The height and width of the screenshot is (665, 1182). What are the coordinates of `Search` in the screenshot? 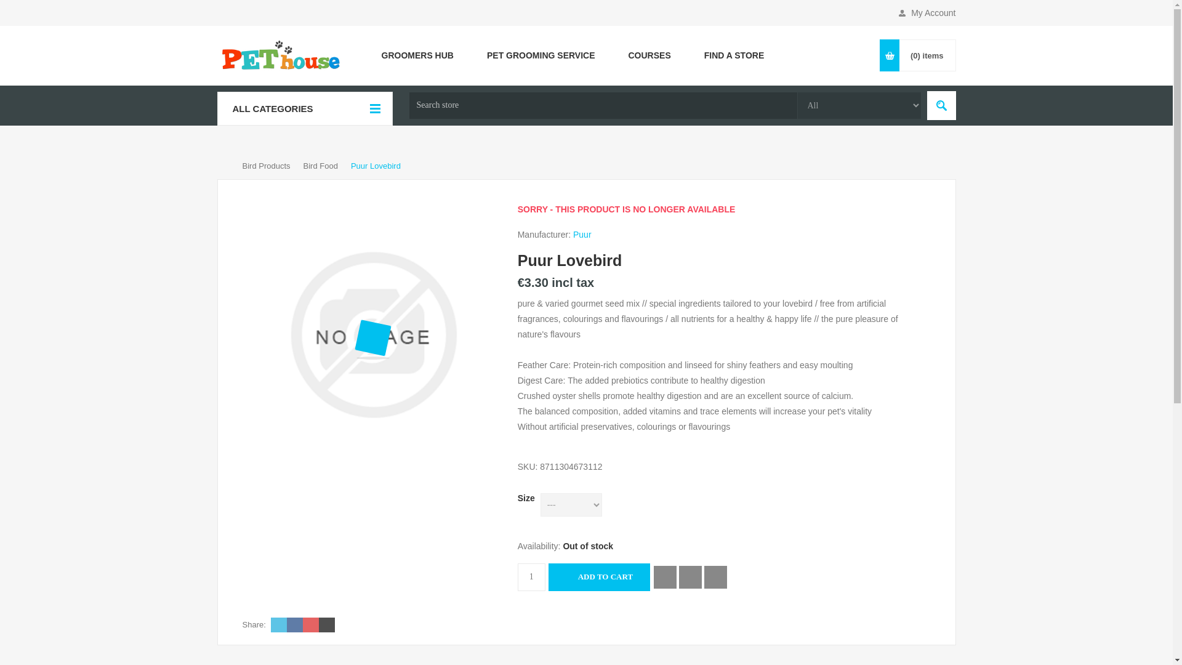 It's located at (941, 105).